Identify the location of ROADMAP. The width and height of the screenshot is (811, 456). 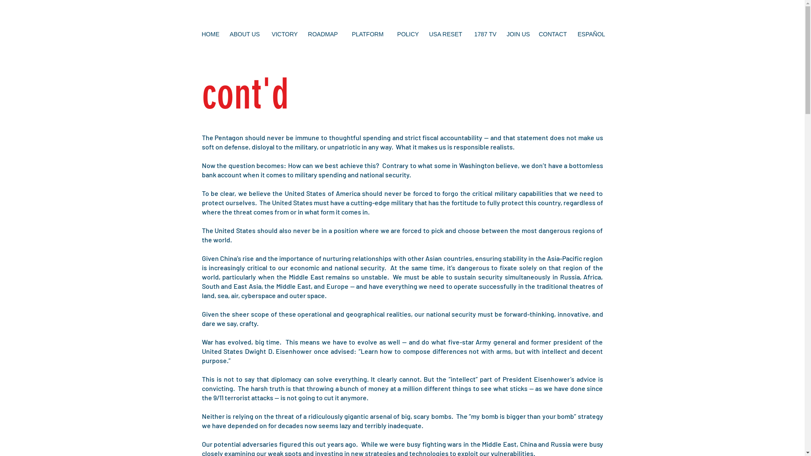
(323, 34).